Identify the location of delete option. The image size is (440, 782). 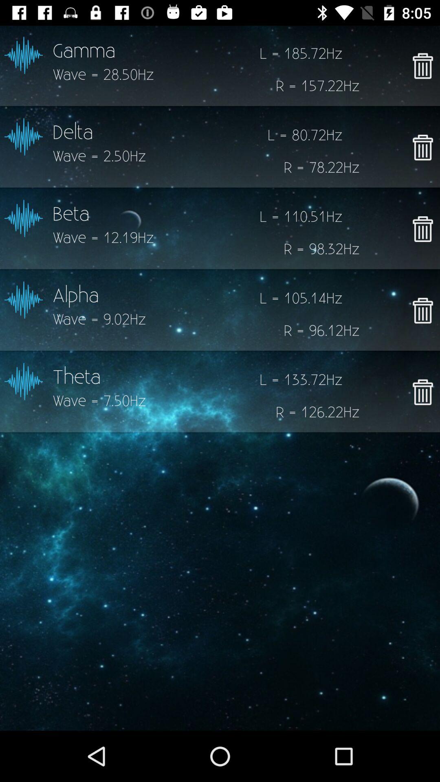
(423, 147).